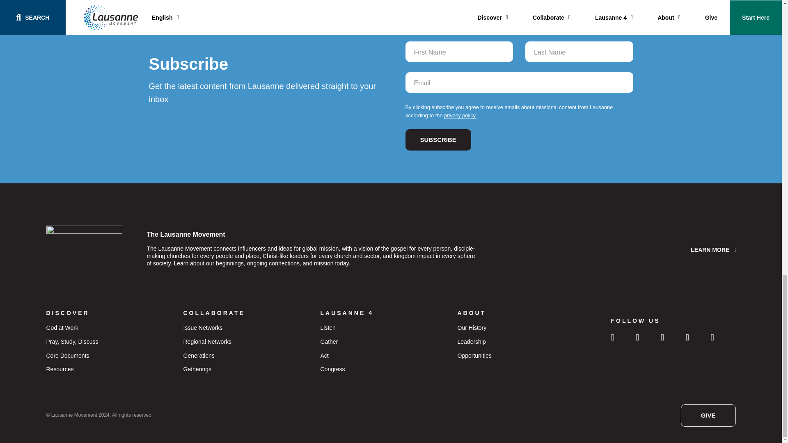 Image resolution: width=788 pixels, height=443 pixels. What do you see at coordinates (438, 140) in the screenshot?
I see `Subscribe` at bounding box center [438, 140].